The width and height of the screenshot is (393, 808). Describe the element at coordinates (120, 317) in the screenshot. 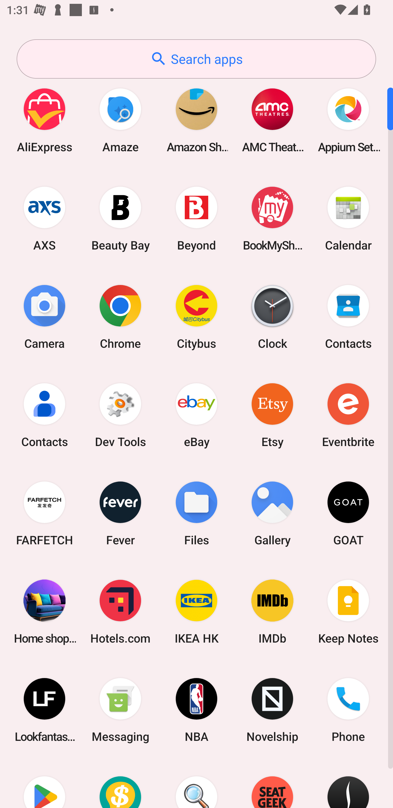

I see `Chrome` at that location.